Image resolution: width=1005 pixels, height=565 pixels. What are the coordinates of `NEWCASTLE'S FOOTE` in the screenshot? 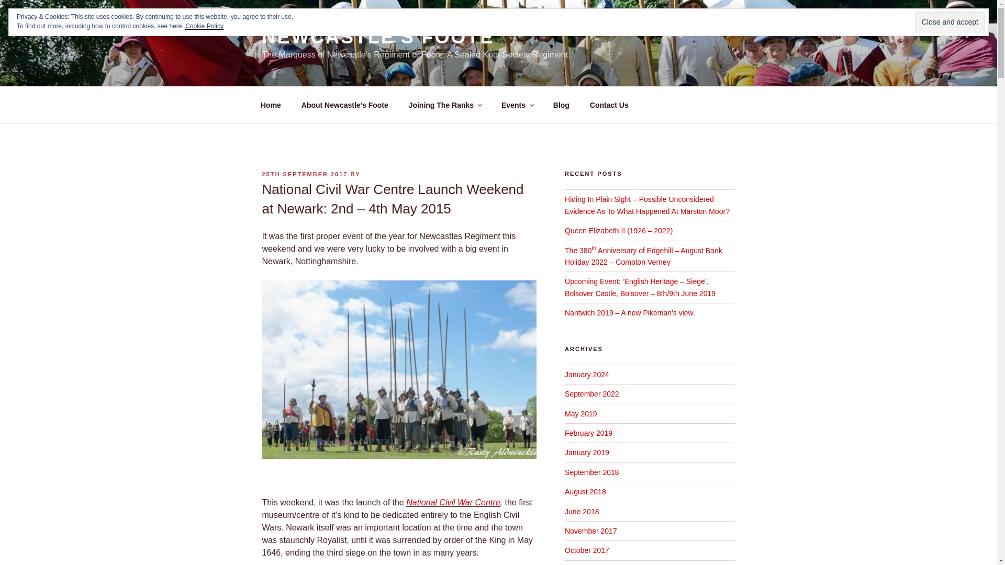 It's located at (378, 37).